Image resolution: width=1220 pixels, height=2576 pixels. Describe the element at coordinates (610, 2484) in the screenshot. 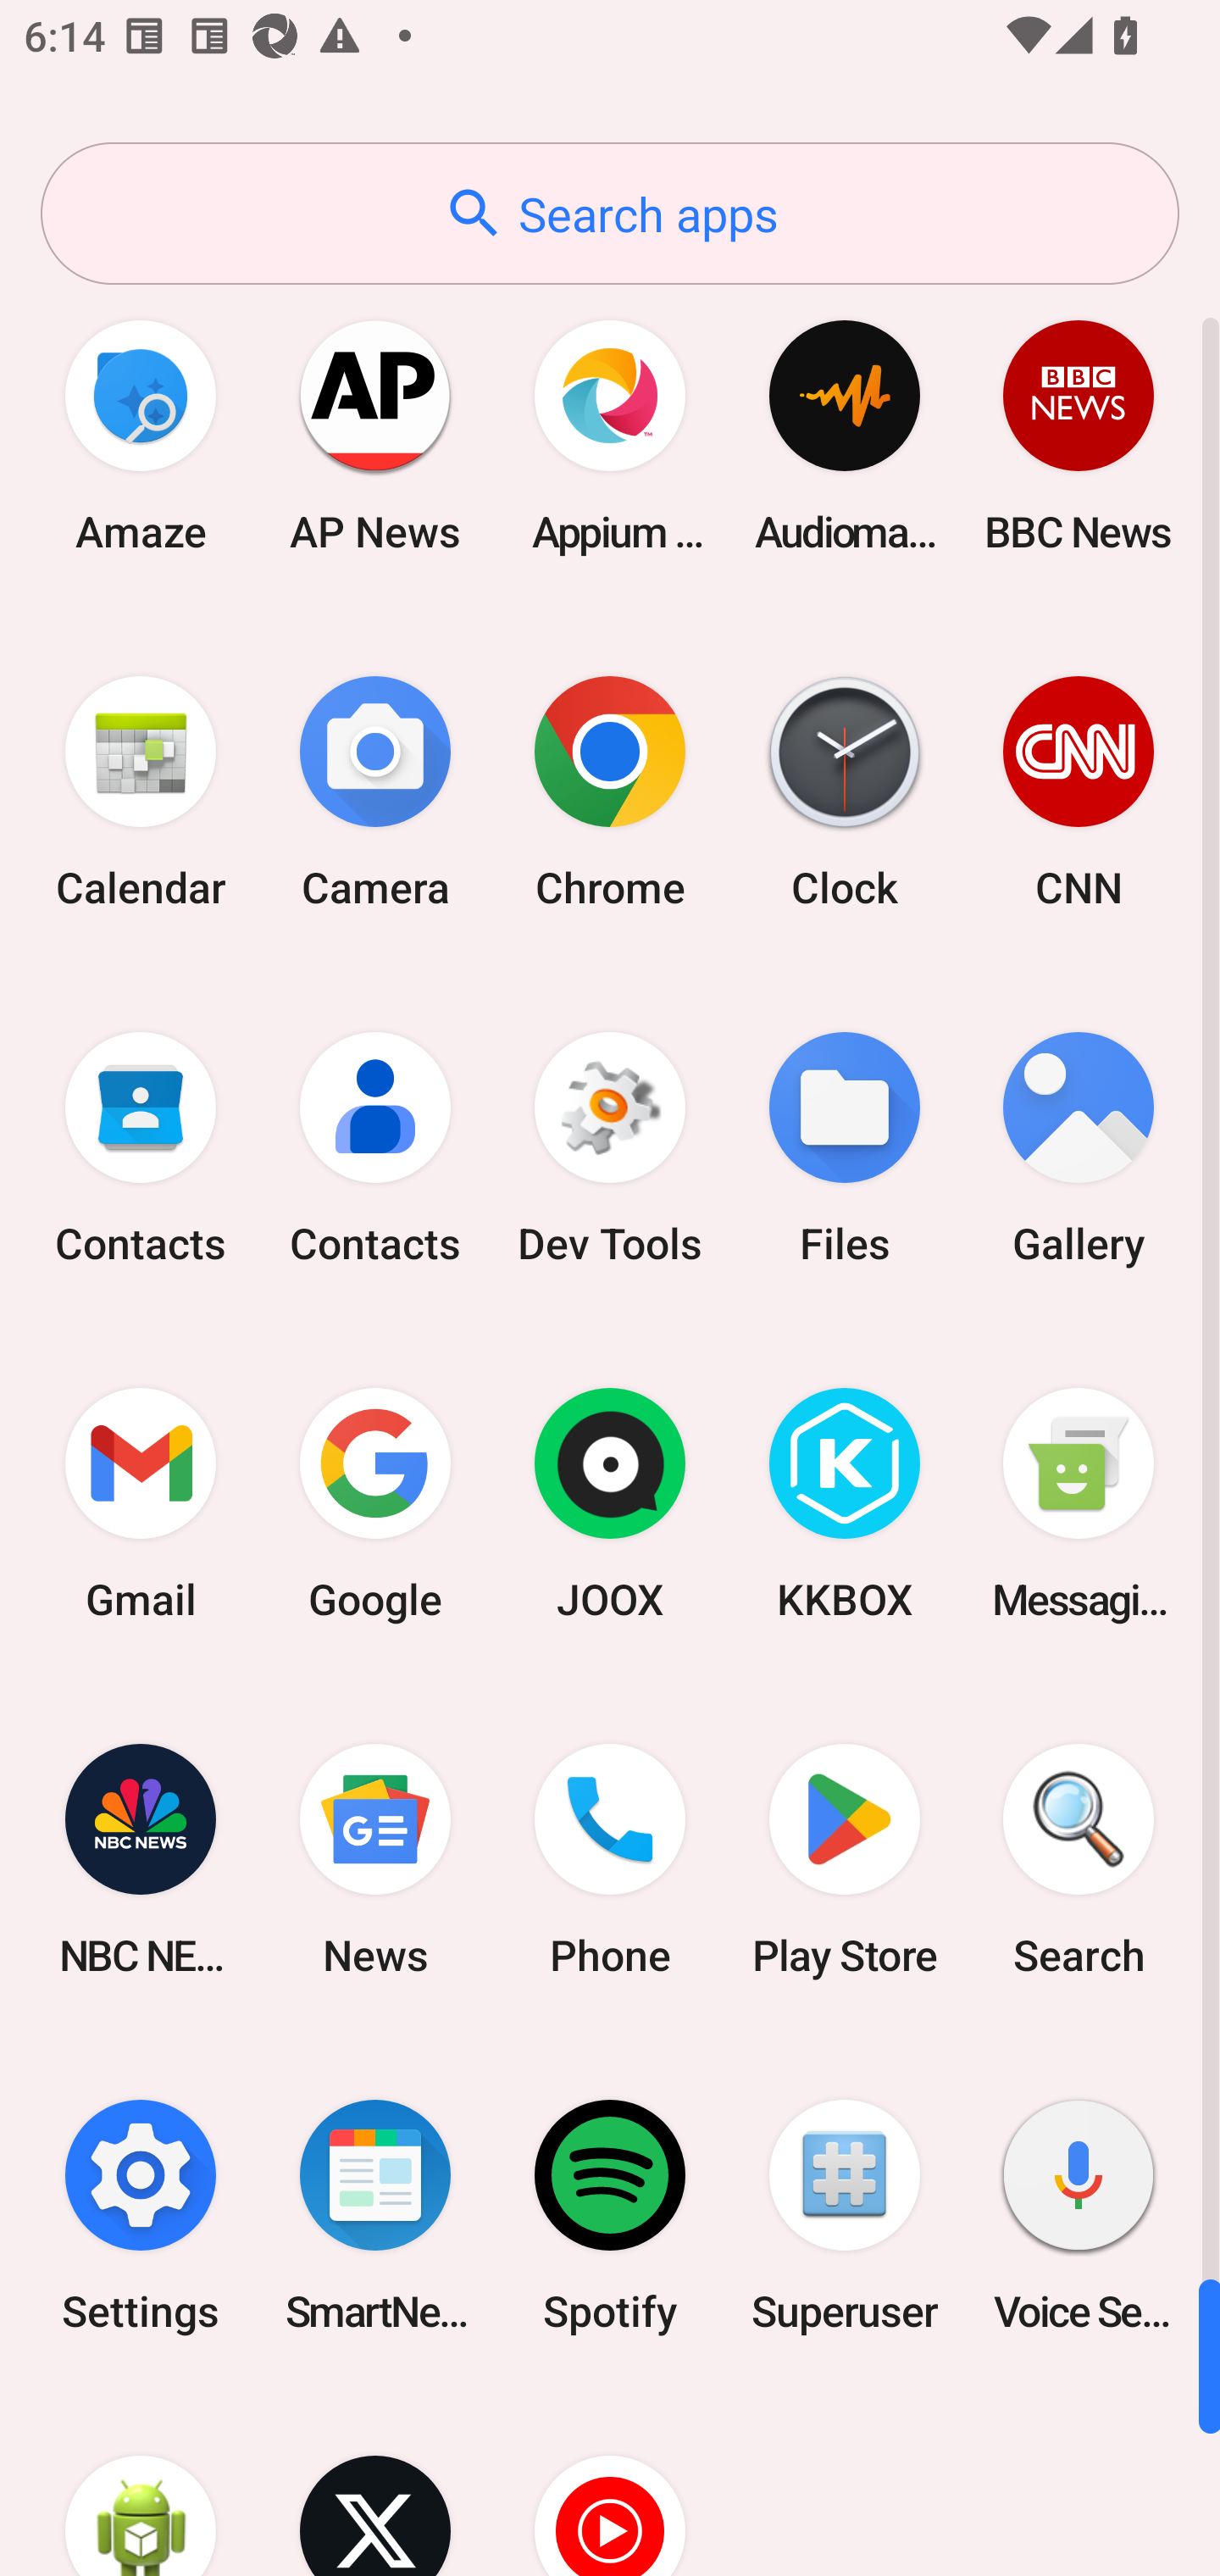

I see `YT Music` at that location.